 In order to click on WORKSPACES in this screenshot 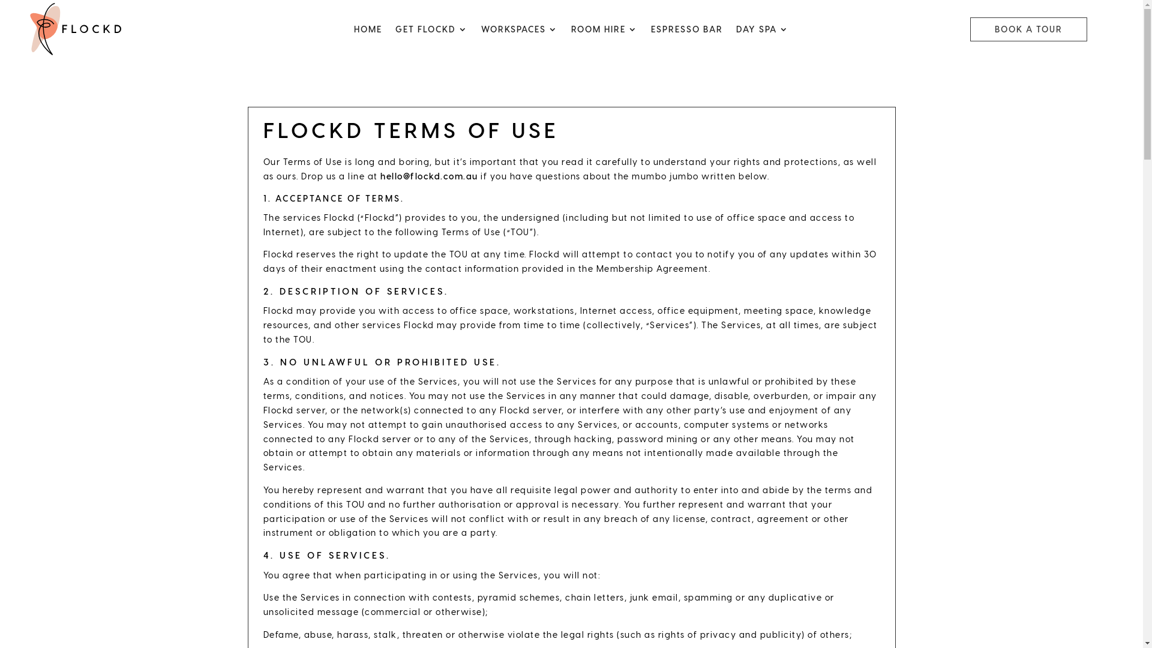, I will do `click(520, 32)`.